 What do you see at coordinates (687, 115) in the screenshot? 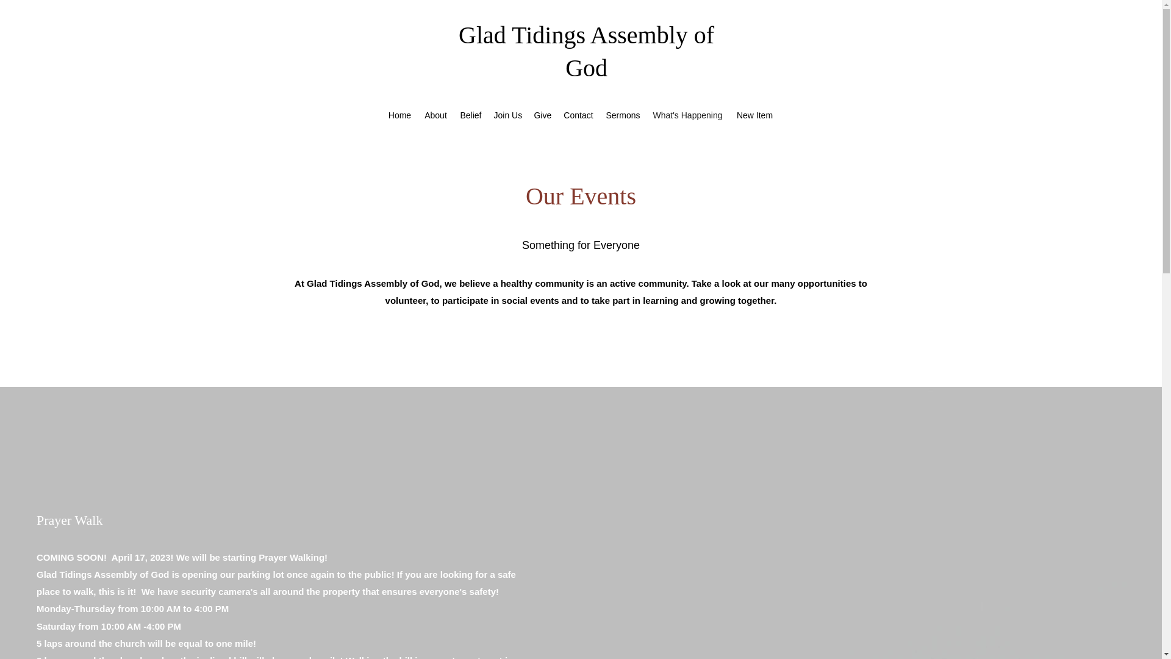
I see `What's Happening` at bounding box center [687, 115].